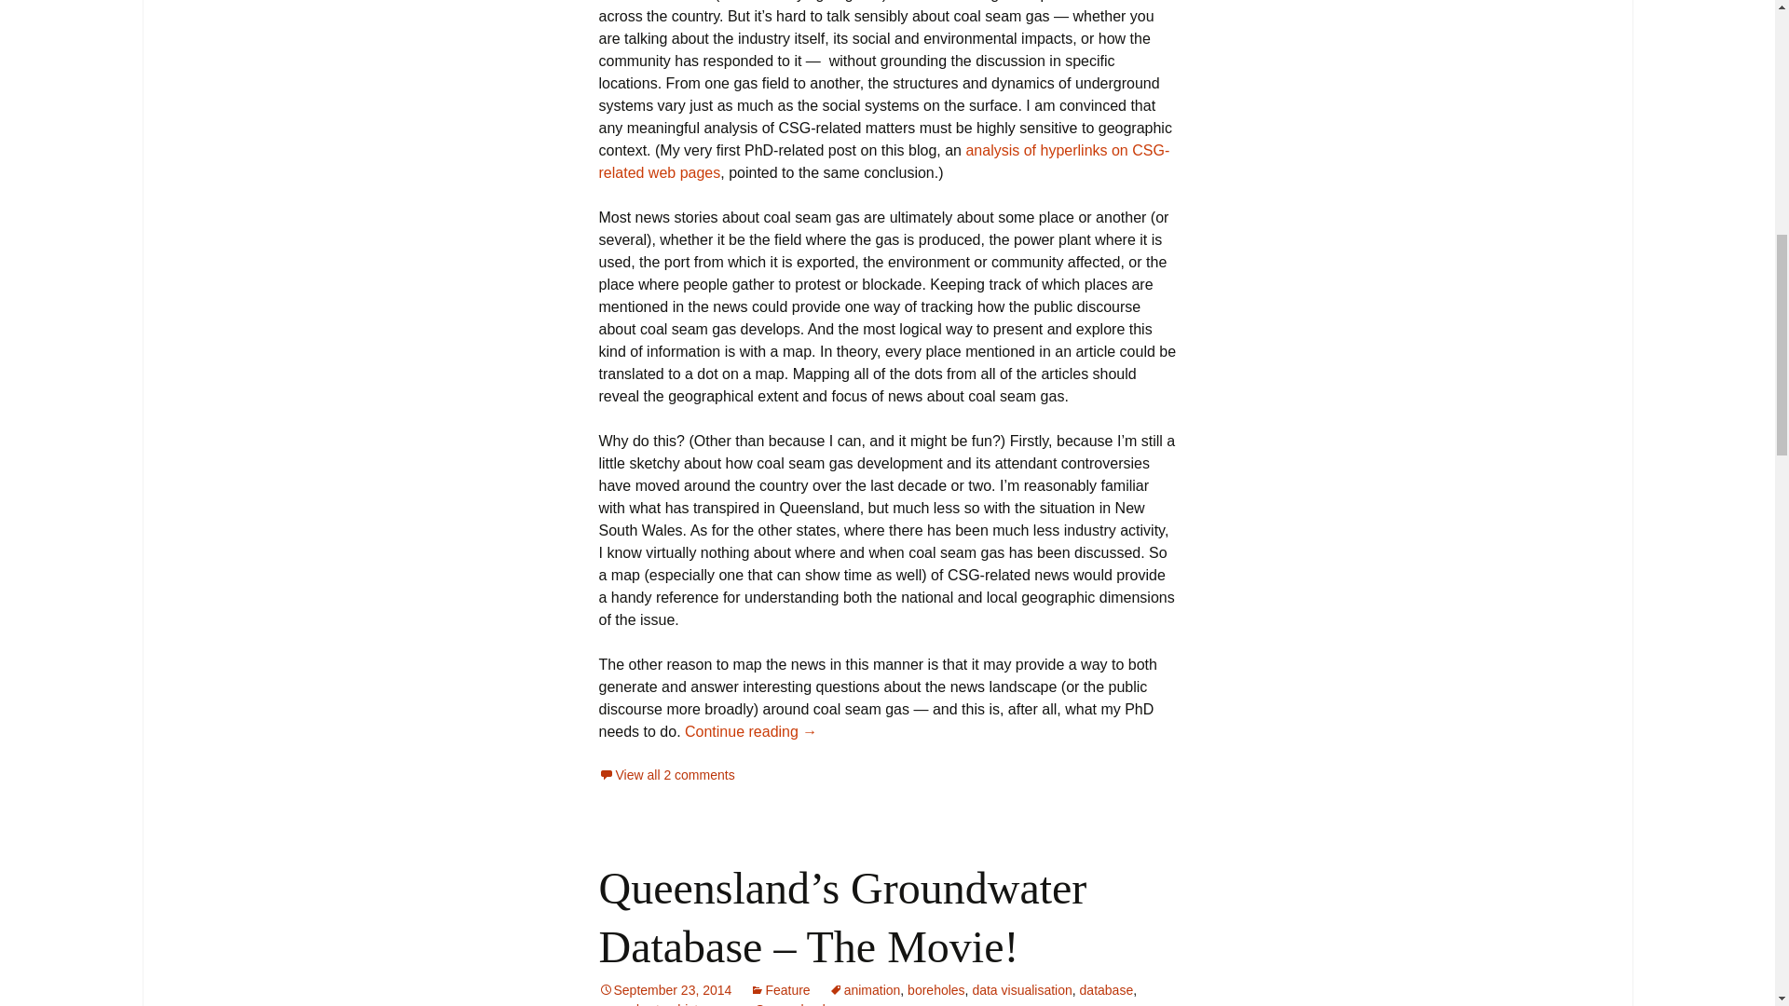 The height and width of the screenshot is (1006, 1789). What do you see at coordinates (734, 1004) in the screenshot?
I see `map` at bounding box center [734, 1004].